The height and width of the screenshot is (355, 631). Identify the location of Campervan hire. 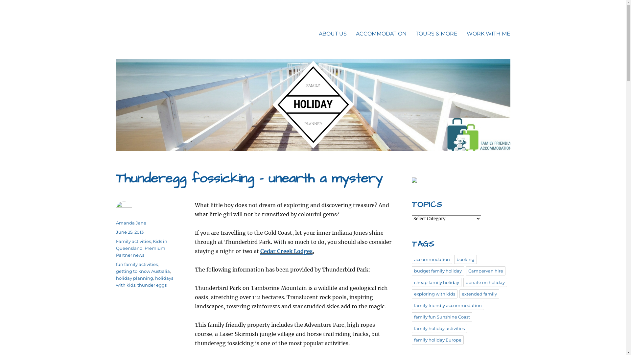
(486, 271).